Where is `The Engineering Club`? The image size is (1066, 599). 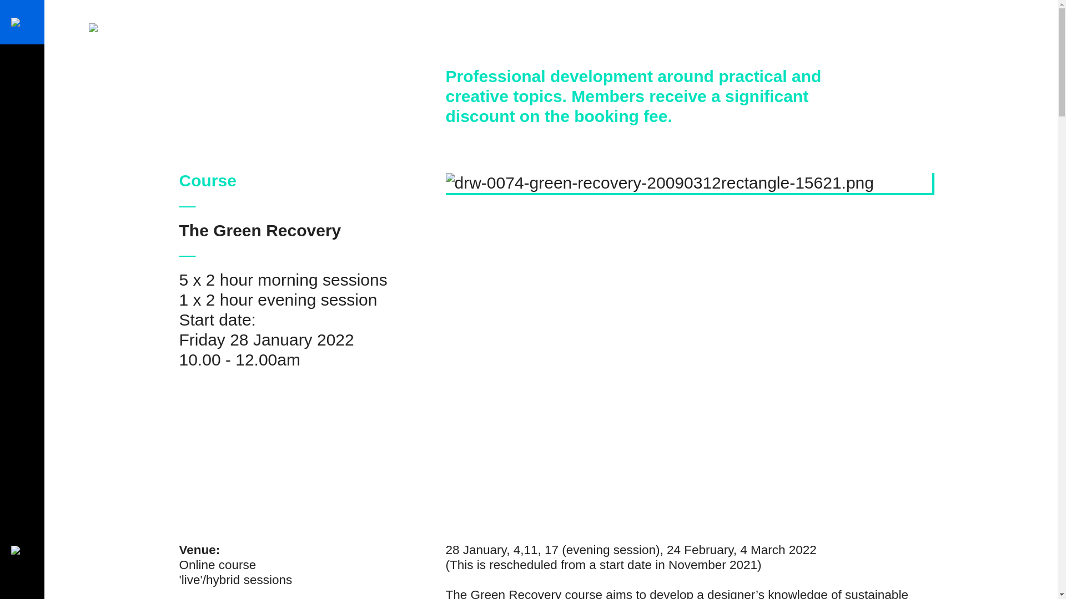
The Engineering Club is located at coordinates (178, 27).